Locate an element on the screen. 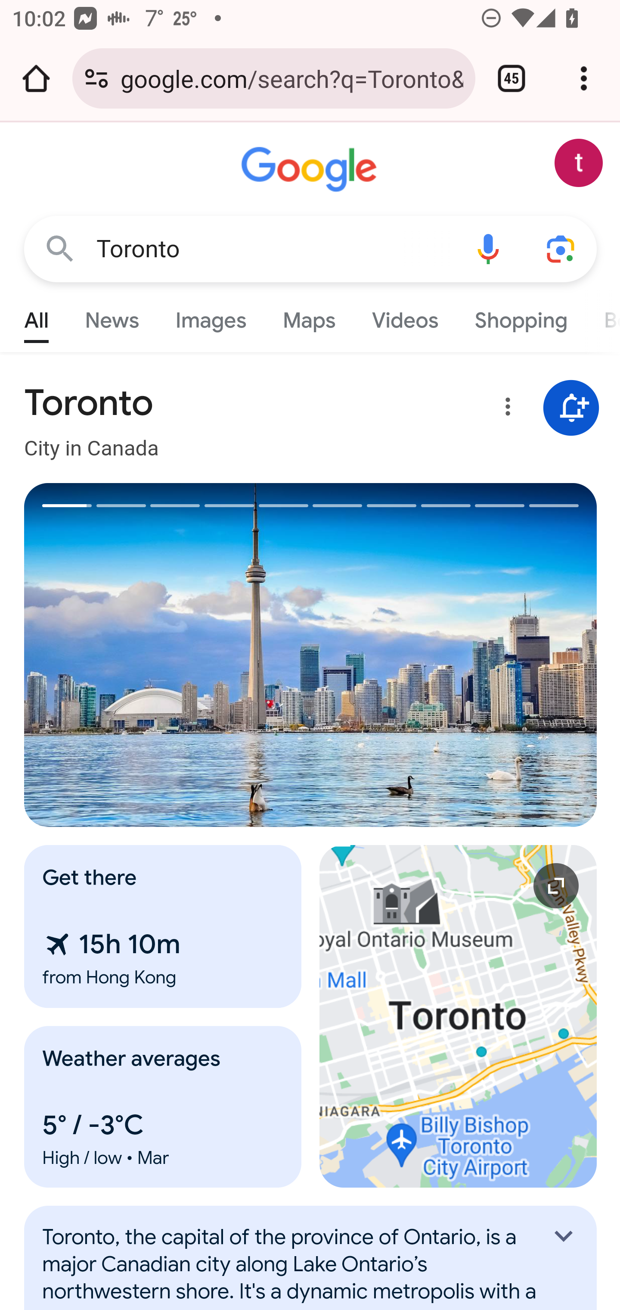 The image size is (620, 1310). Switch or close tabs is located at coordinates (512, 78).